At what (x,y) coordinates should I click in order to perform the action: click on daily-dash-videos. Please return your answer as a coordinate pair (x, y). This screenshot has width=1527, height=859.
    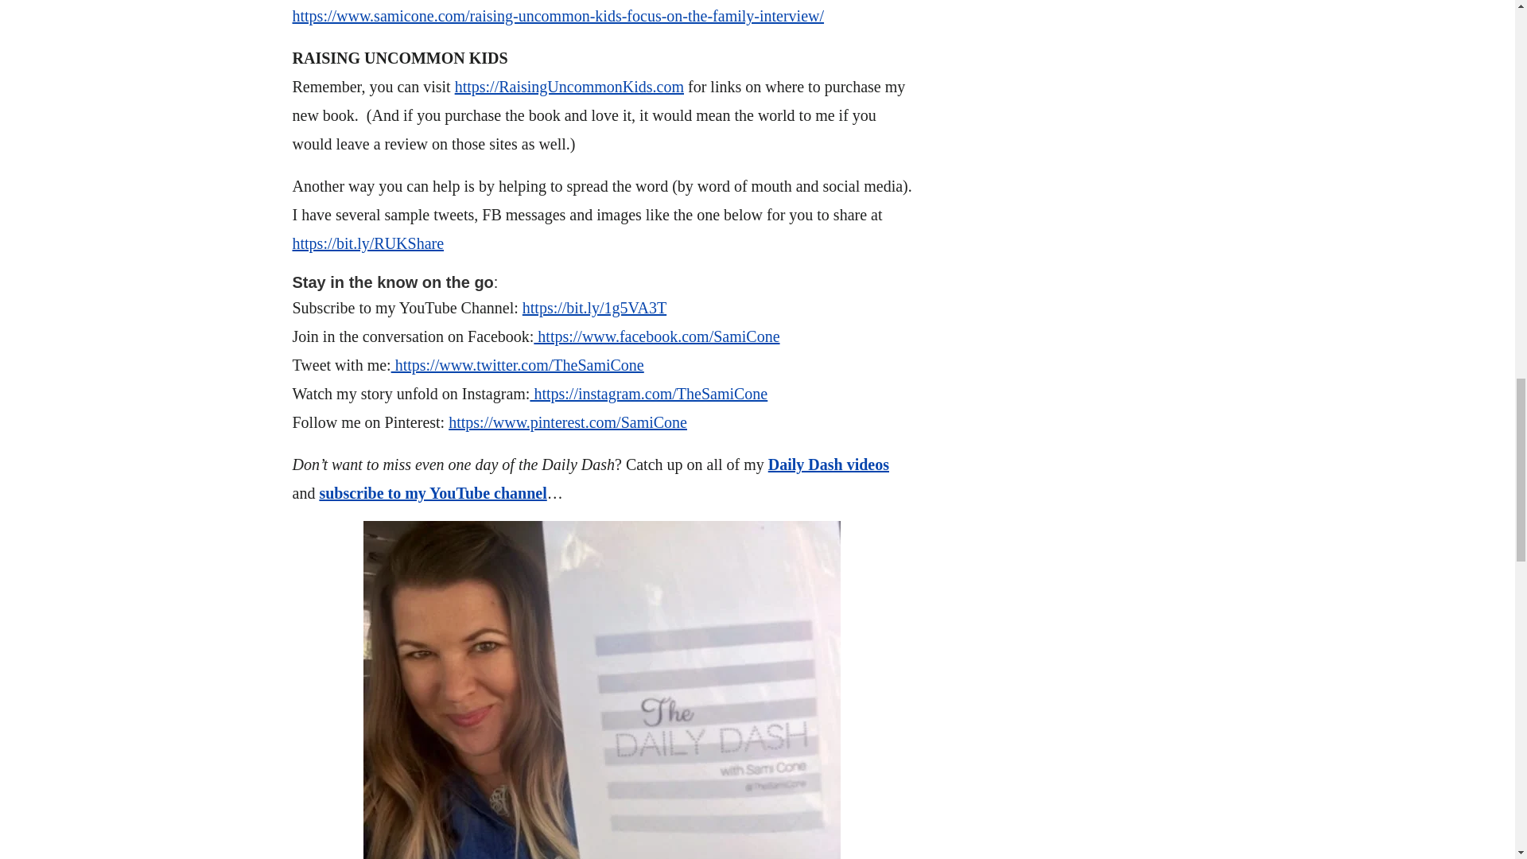
    Looking at the image, I should click on (828, 464).